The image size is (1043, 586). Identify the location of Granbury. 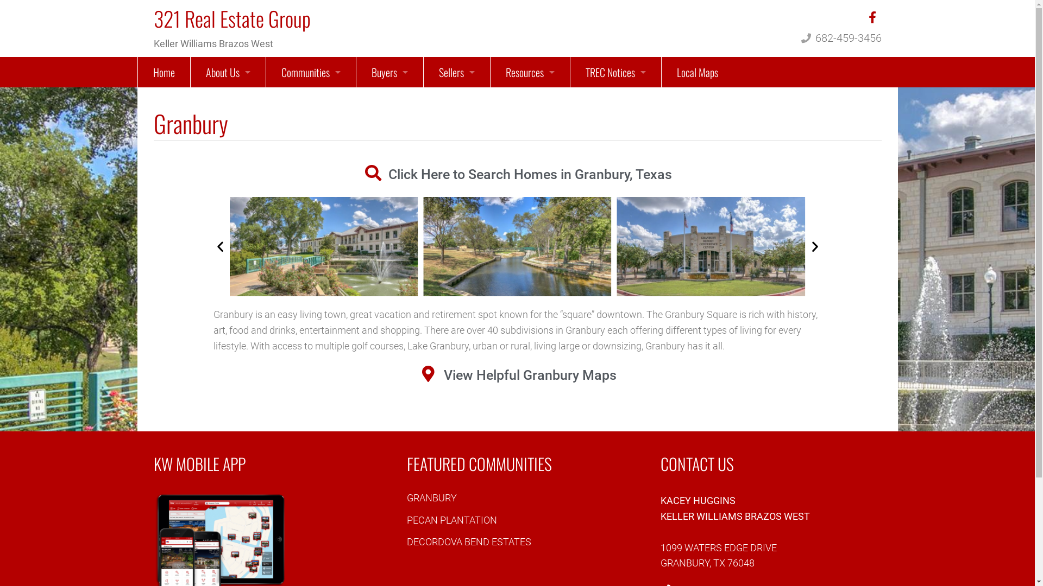
(311, 103).